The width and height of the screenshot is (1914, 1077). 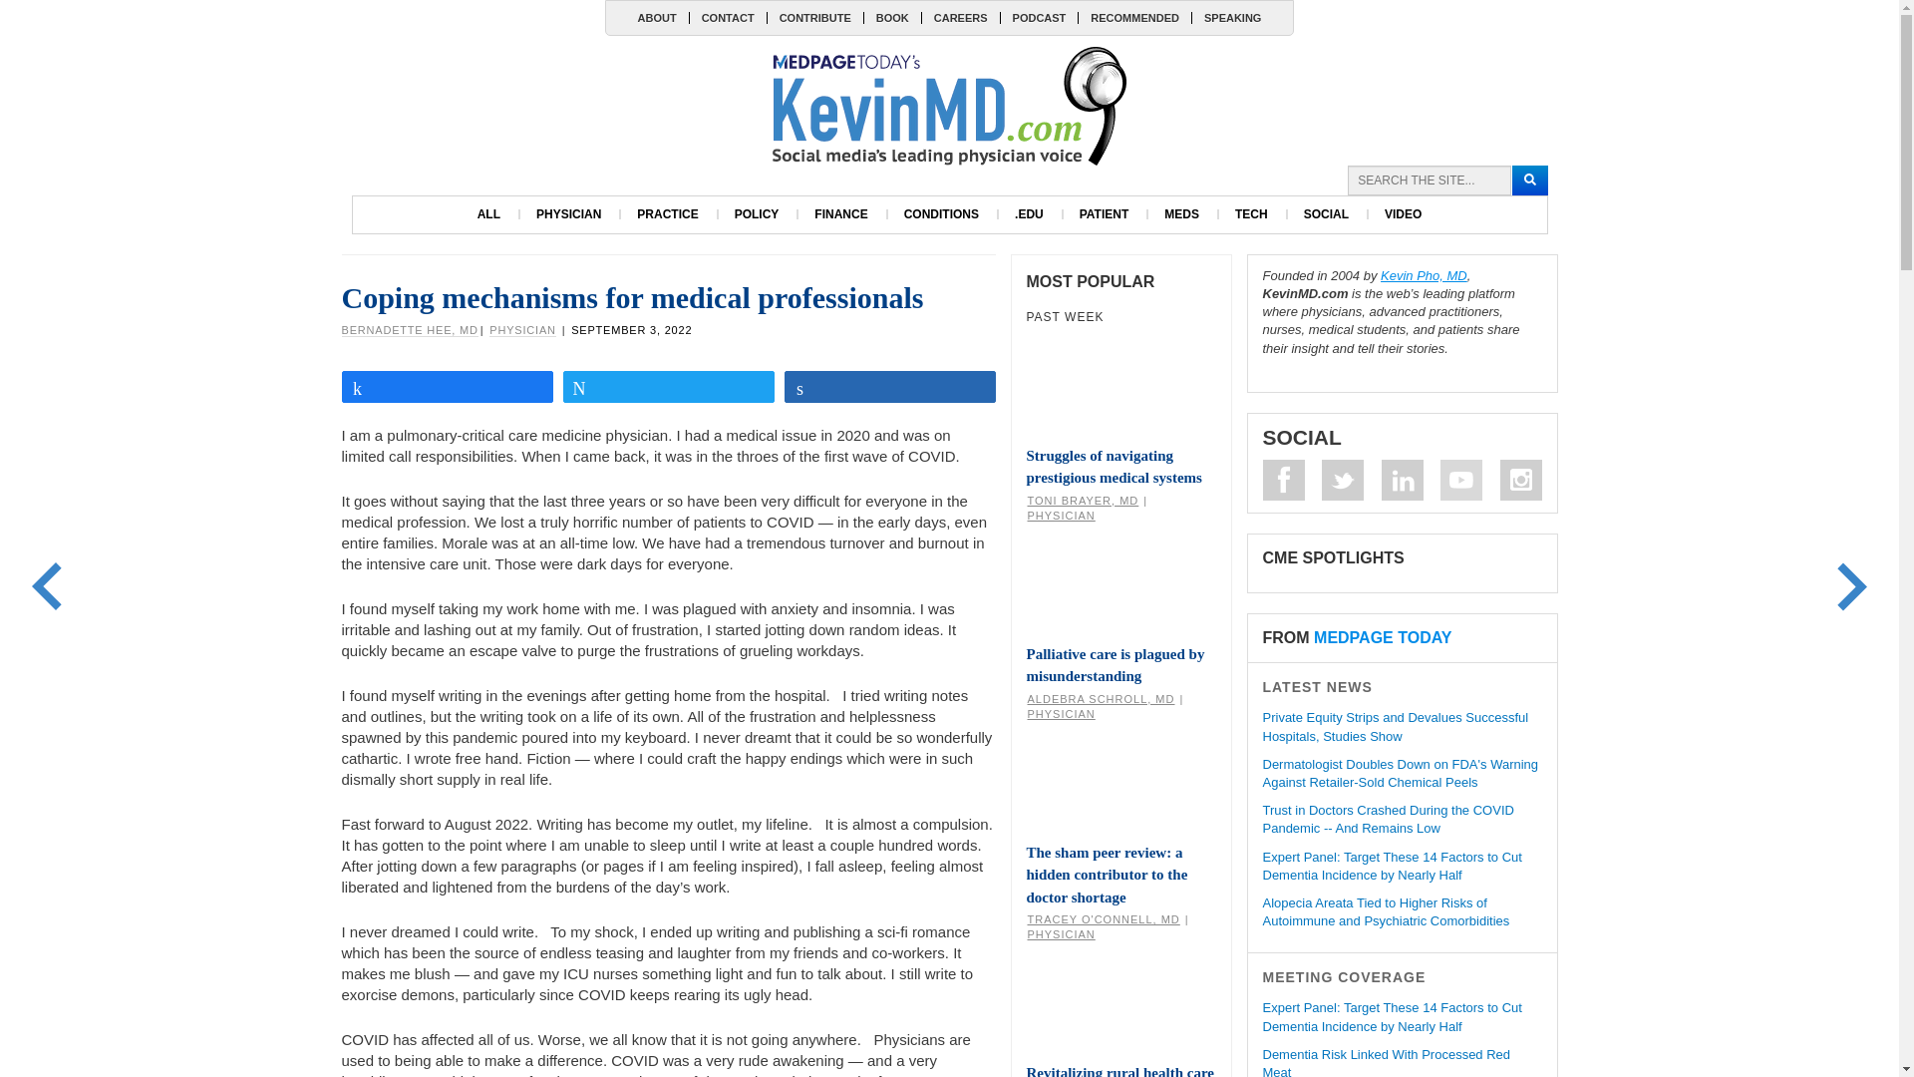 I want to click on SPEAKING, so click(x=1231, y=17).